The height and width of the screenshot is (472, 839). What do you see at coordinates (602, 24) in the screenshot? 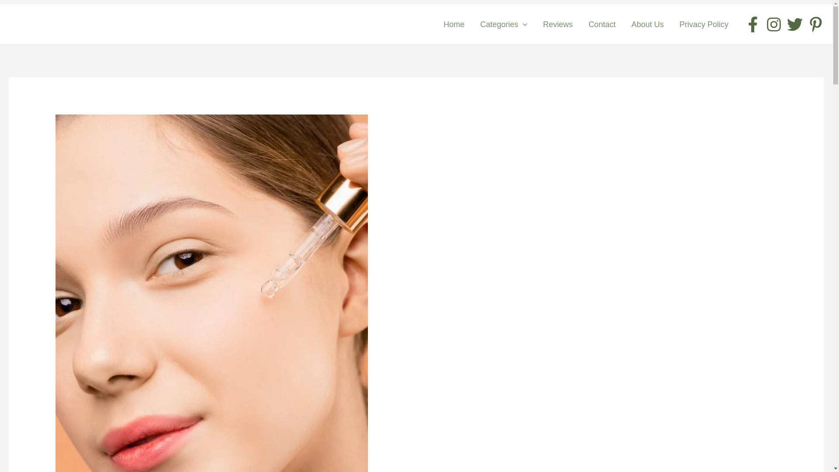
I see `Contact` at bounding box center [602, 24].